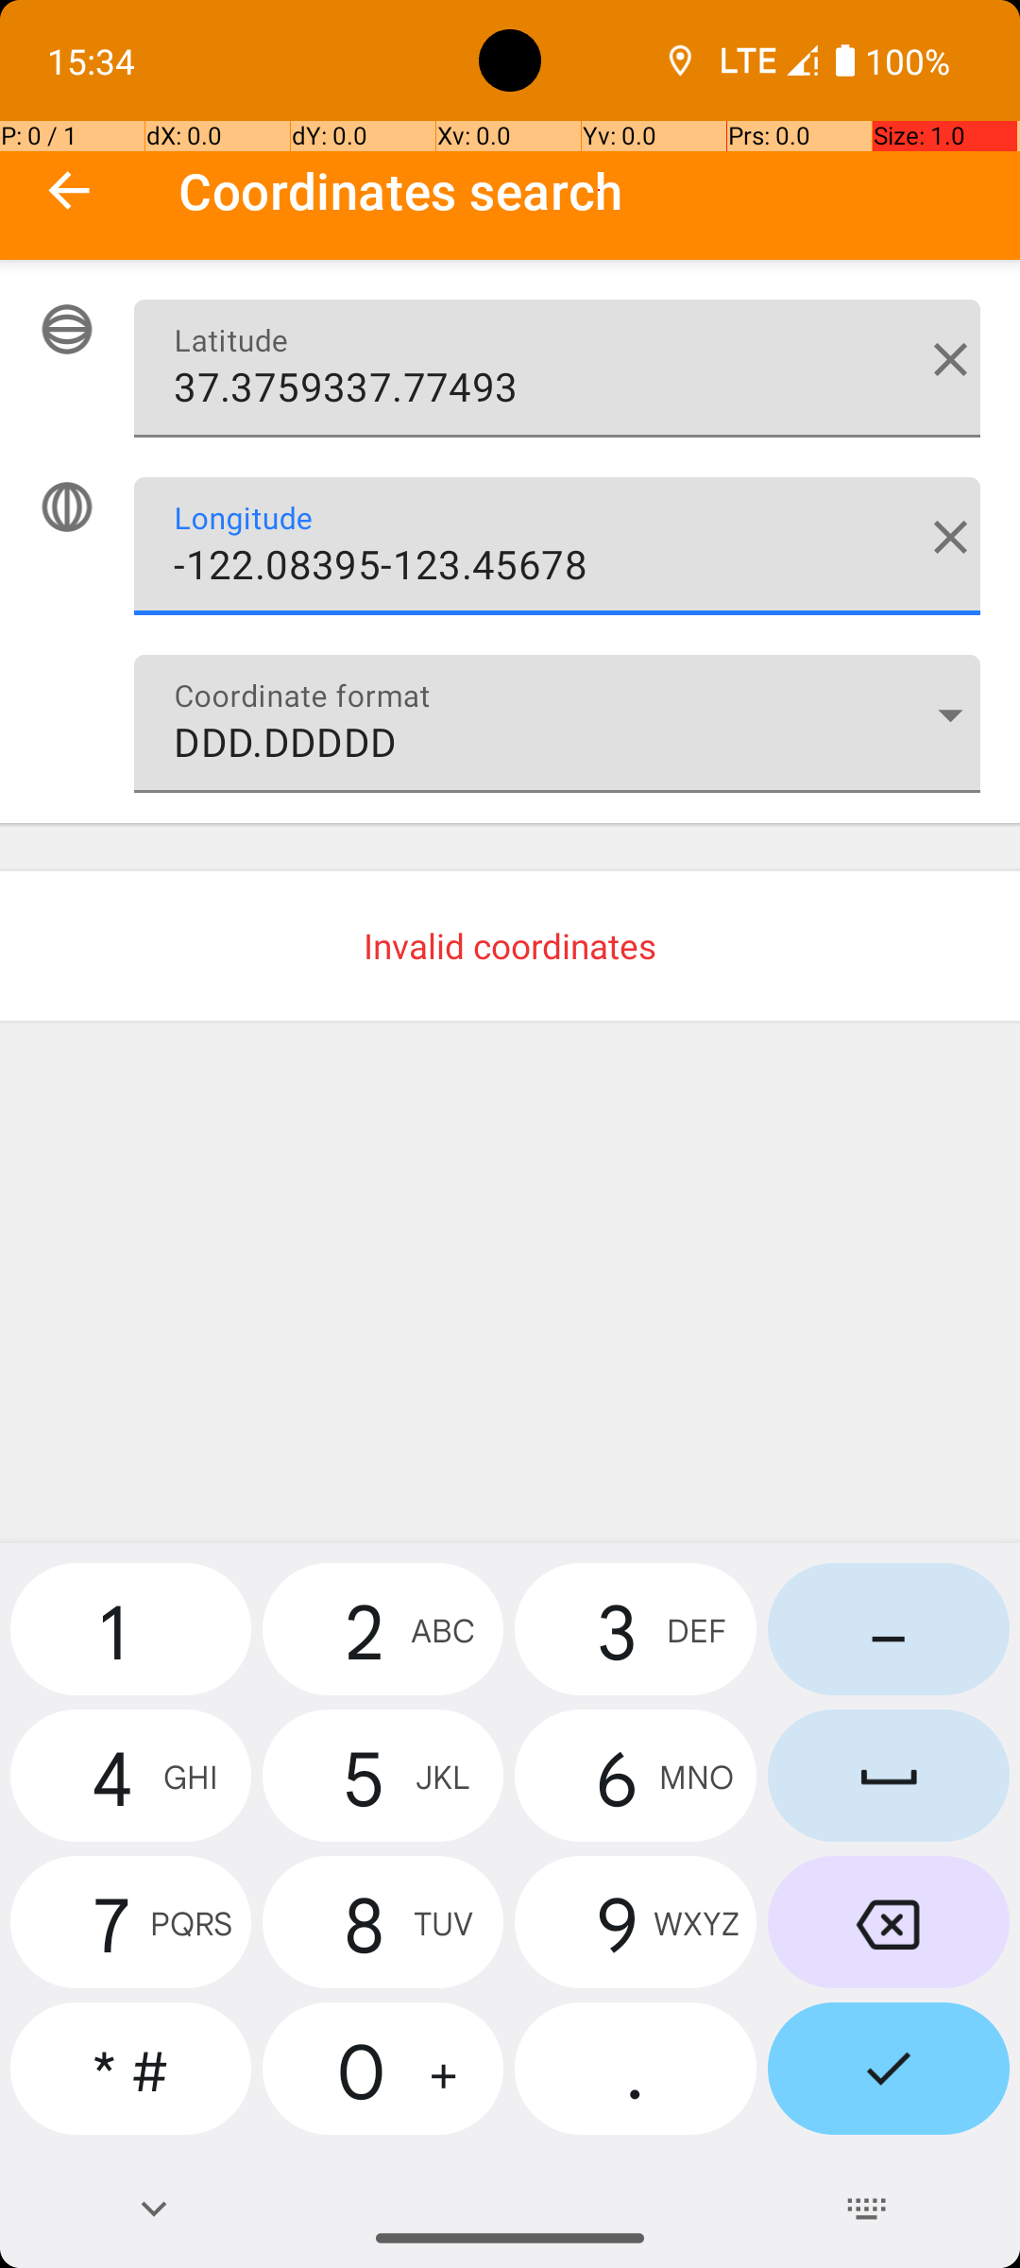 This screenshot has height=2268, width=1020. Describe the element at coordinates (510, 946) in the screenshot. I see `Invalid coordinates` at that location.